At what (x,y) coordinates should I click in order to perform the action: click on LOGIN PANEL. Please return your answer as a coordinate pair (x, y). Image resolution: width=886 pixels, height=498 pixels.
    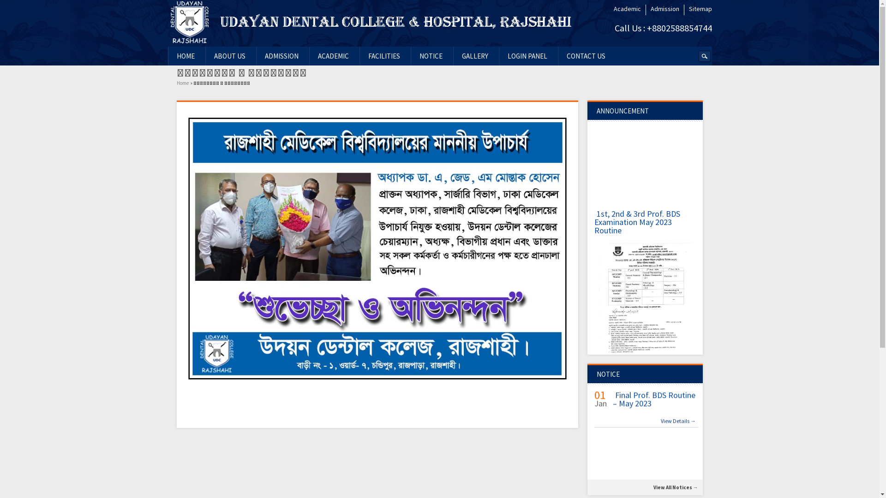
    Looking at the image, I should click on (527, 56).